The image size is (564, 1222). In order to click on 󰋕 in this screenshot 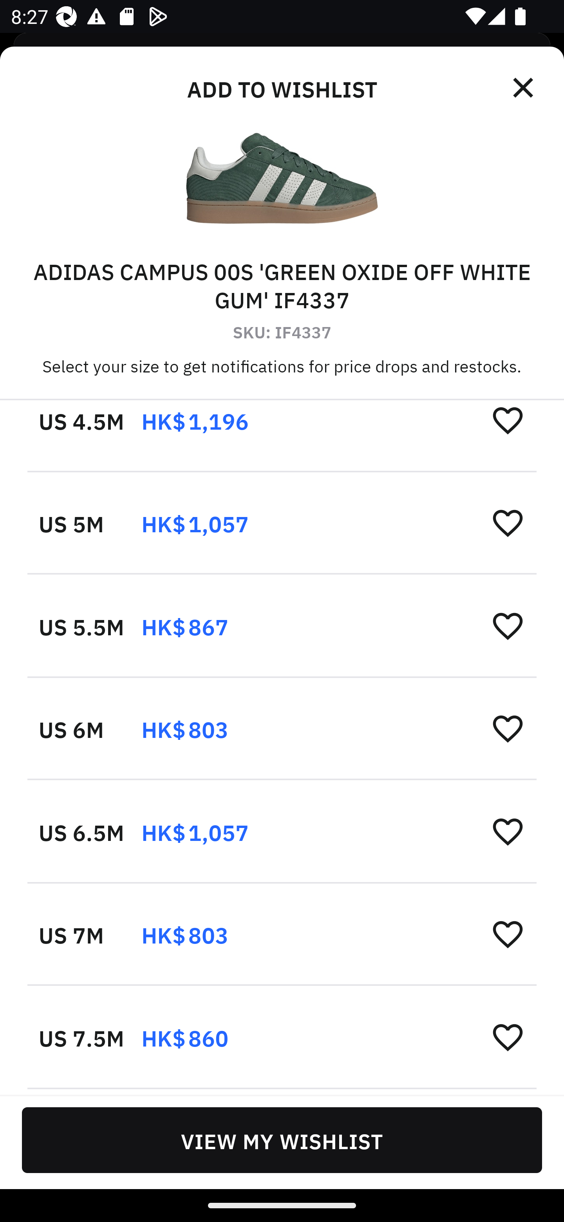, I will do `click(508, 625)`.